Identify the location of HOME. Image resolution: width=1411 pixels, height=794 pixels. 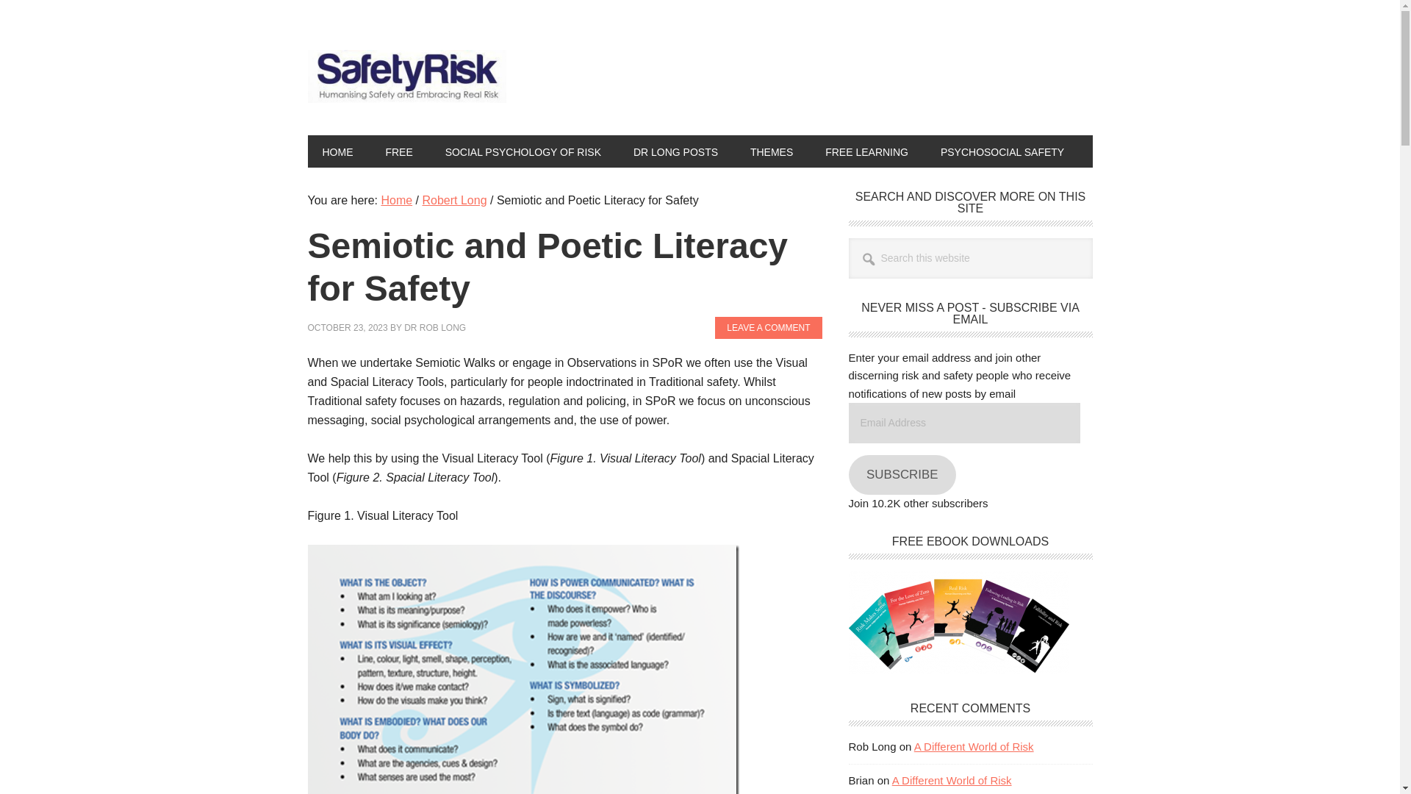
(337, 151).